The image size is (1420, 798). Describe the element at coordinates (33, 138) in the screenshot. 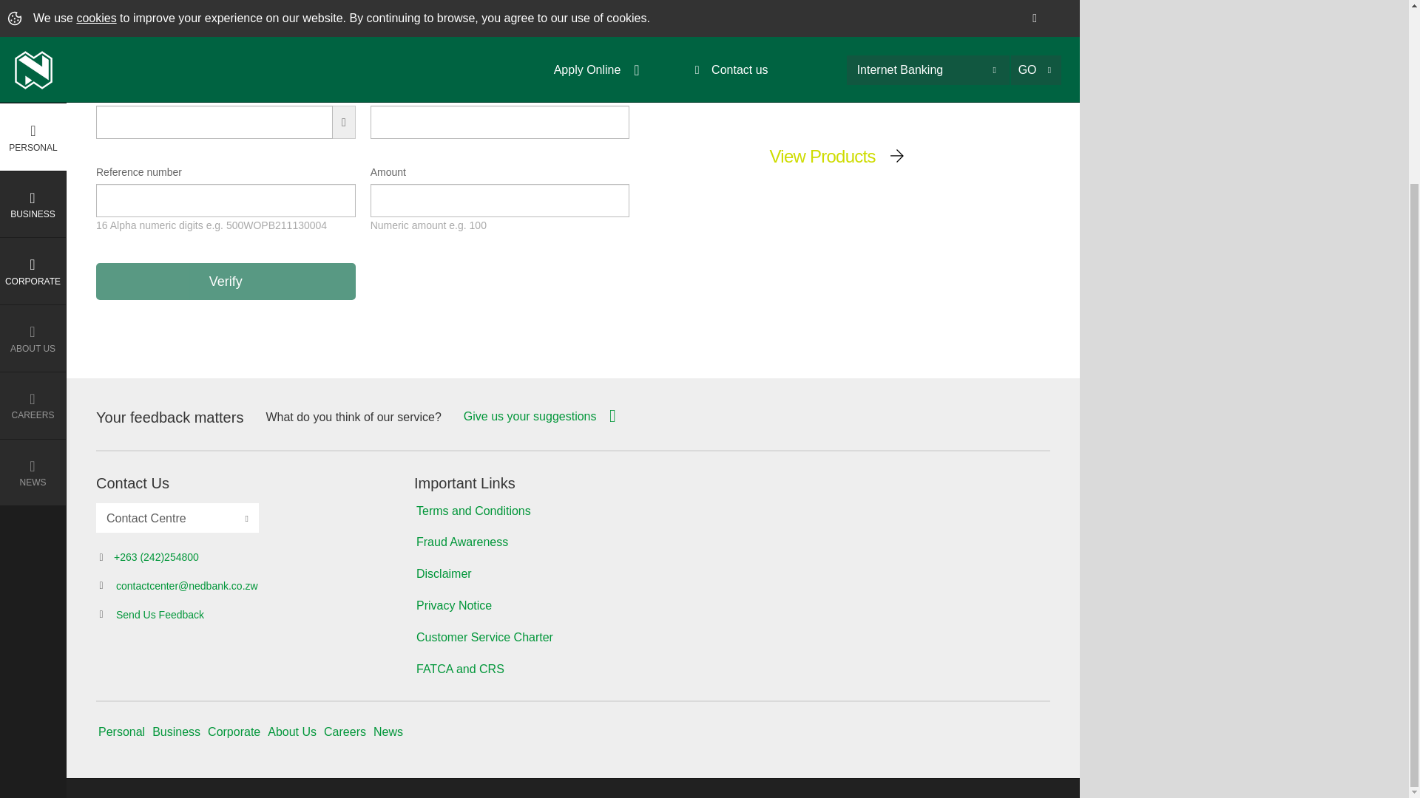

I see `Ways to bank` at that location.